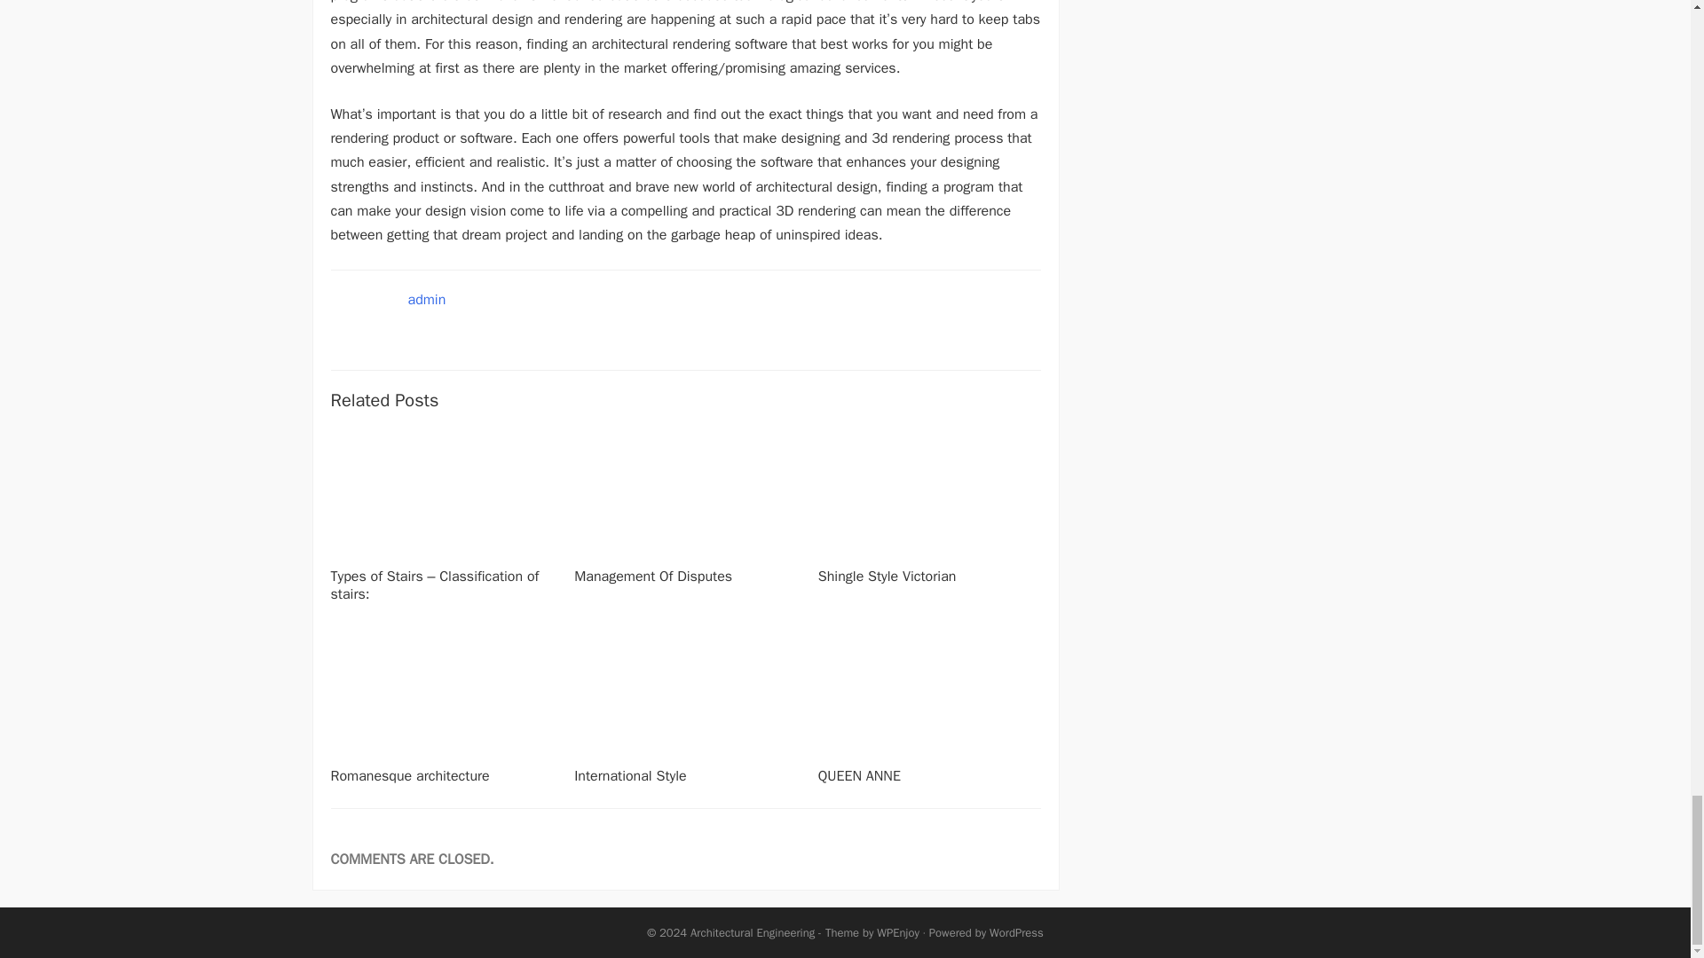 The height and width of the screenshot is (958, 1704). Describe the element at coordinates (630, 775) in the screenshot. I see `International Style` at that location.